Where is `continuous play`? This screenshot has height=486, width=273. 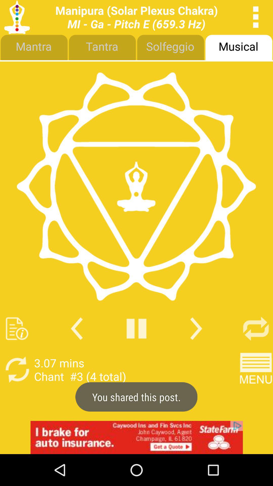
continuous play is located at coordinates (256, 329).